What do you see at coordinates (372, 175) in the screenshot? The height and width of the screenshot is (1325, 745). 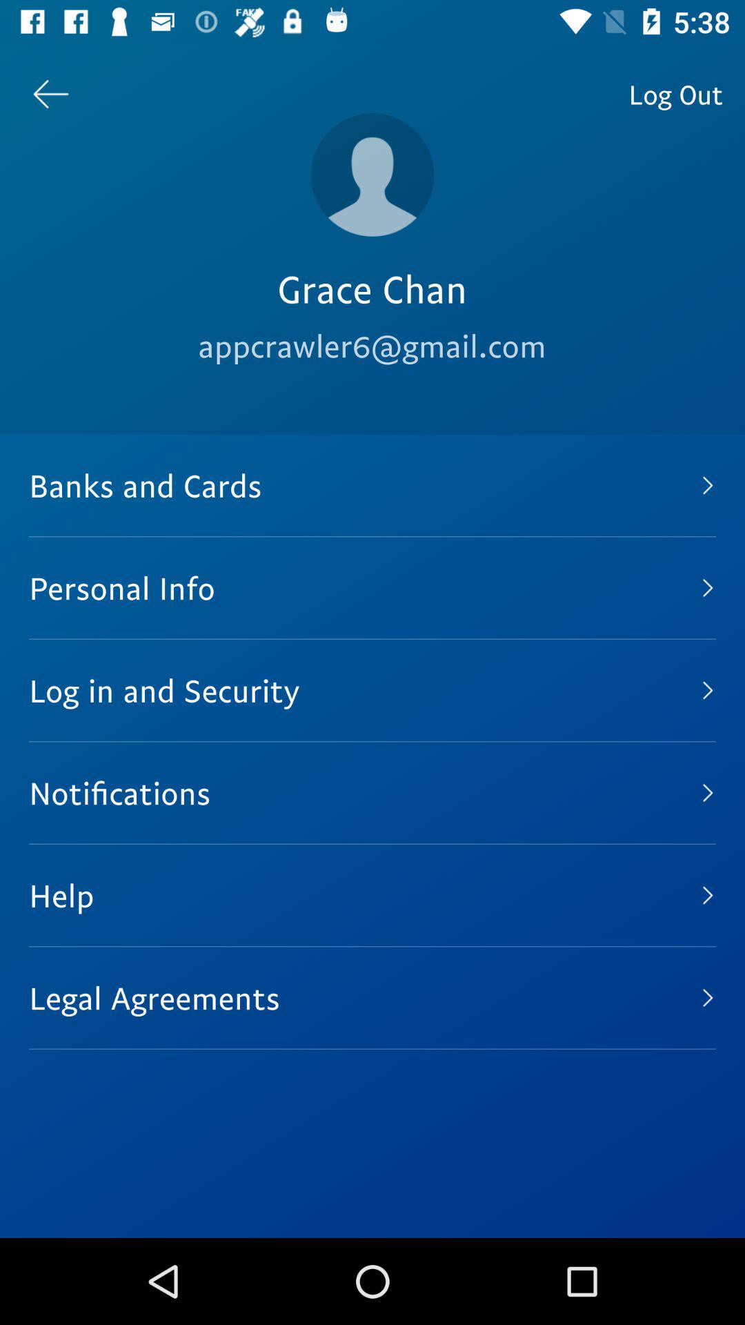 I see `click item next to the log out item` at bounding box center [372, 175].